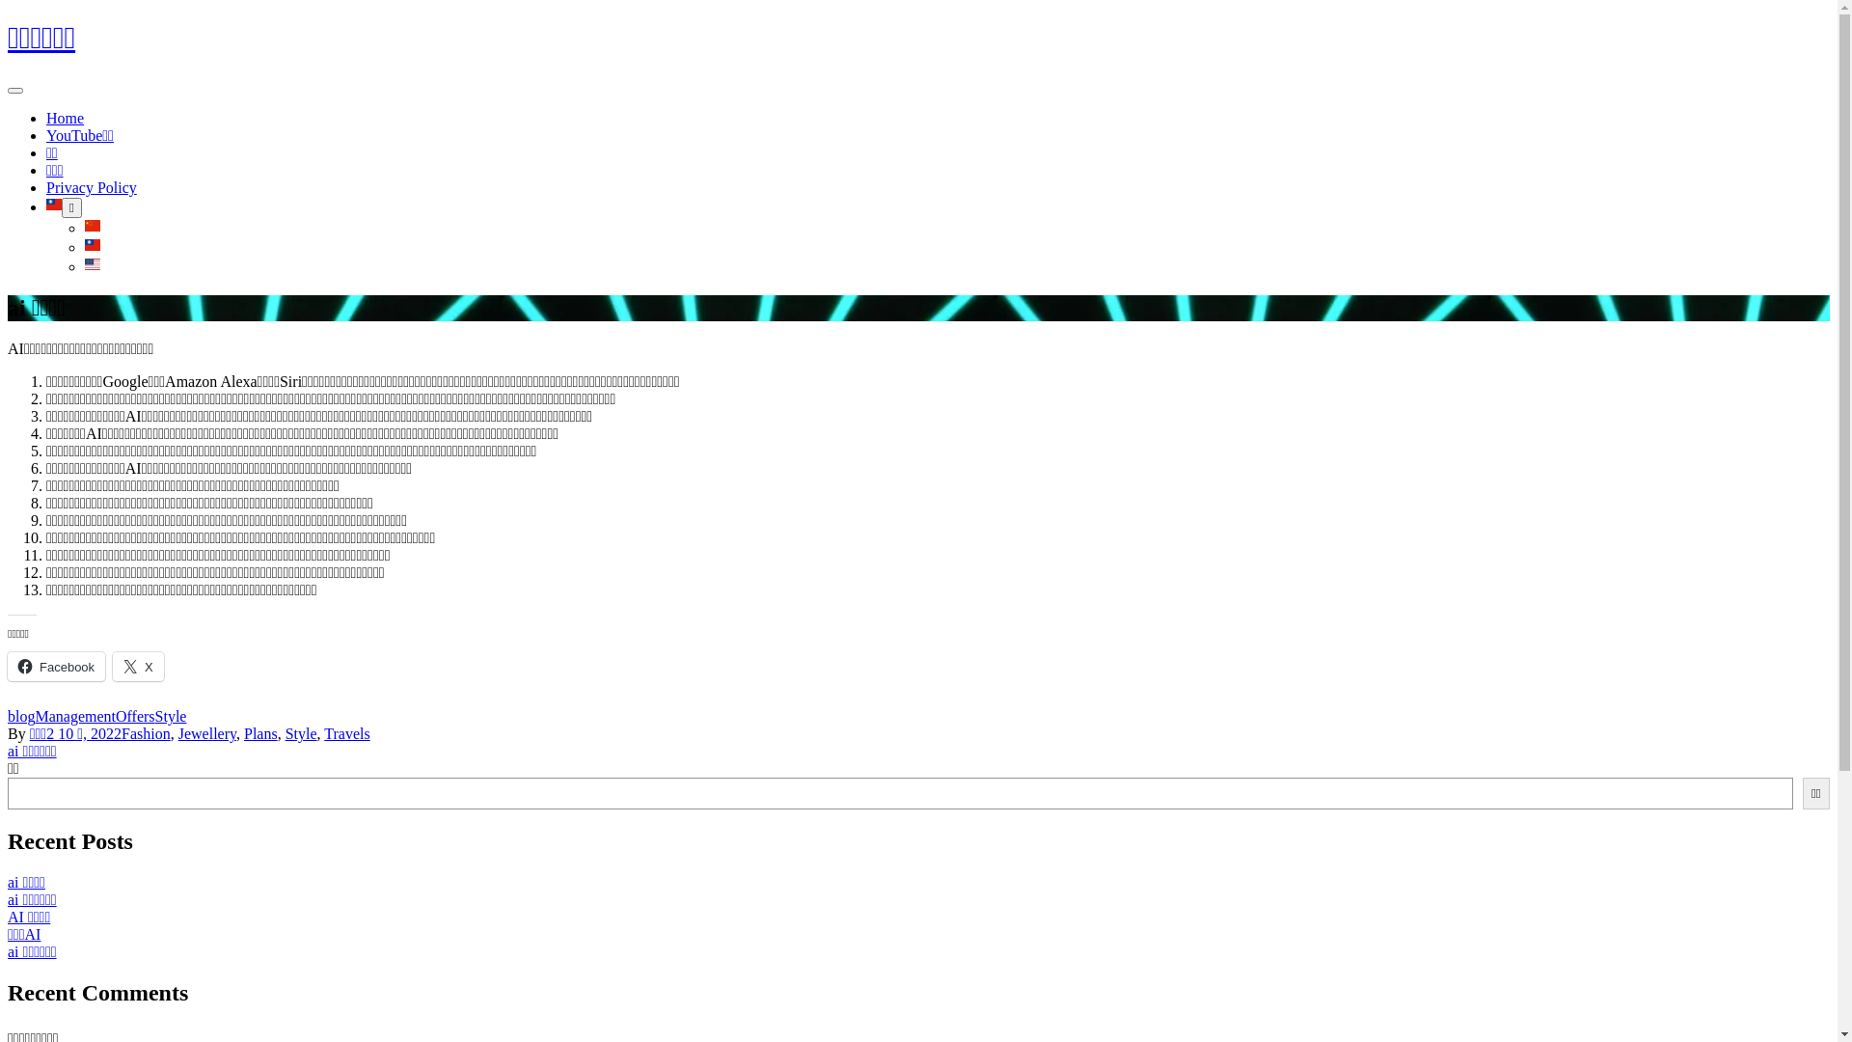  Describe the element at coordinates (260, 733) in the screenshot. I see `Plans` at that location.